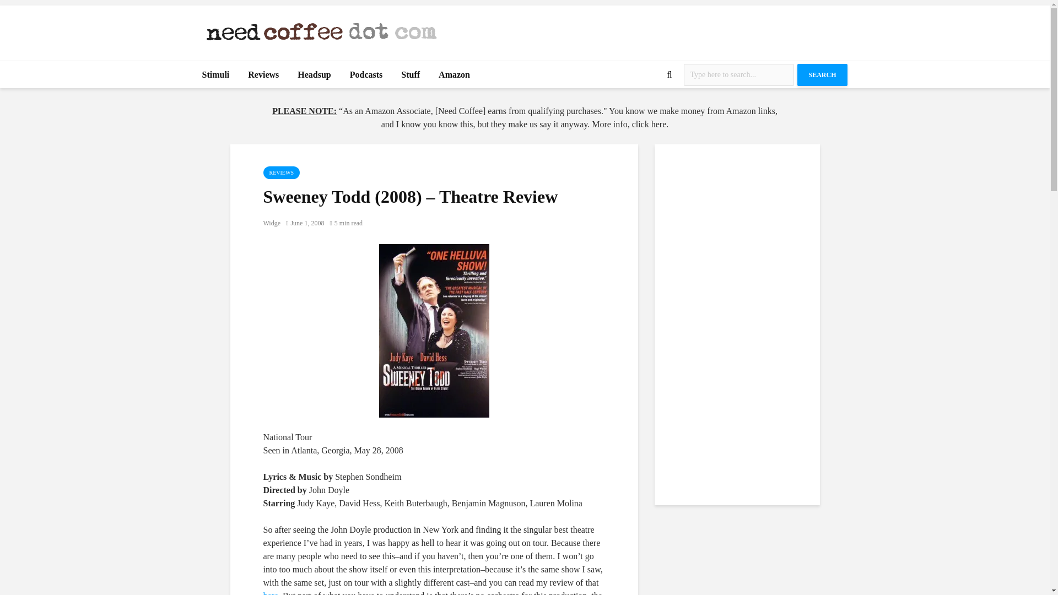  I want to click on REVIEWS, so click(281, 173).